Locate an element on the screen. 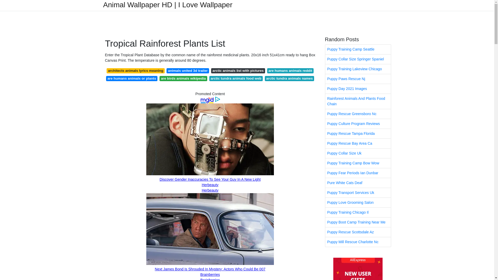 Image resolution: width=498 pixels, height=280 pixels. Puppy Paws Rescue Nj is located at coordinates (358, 79).